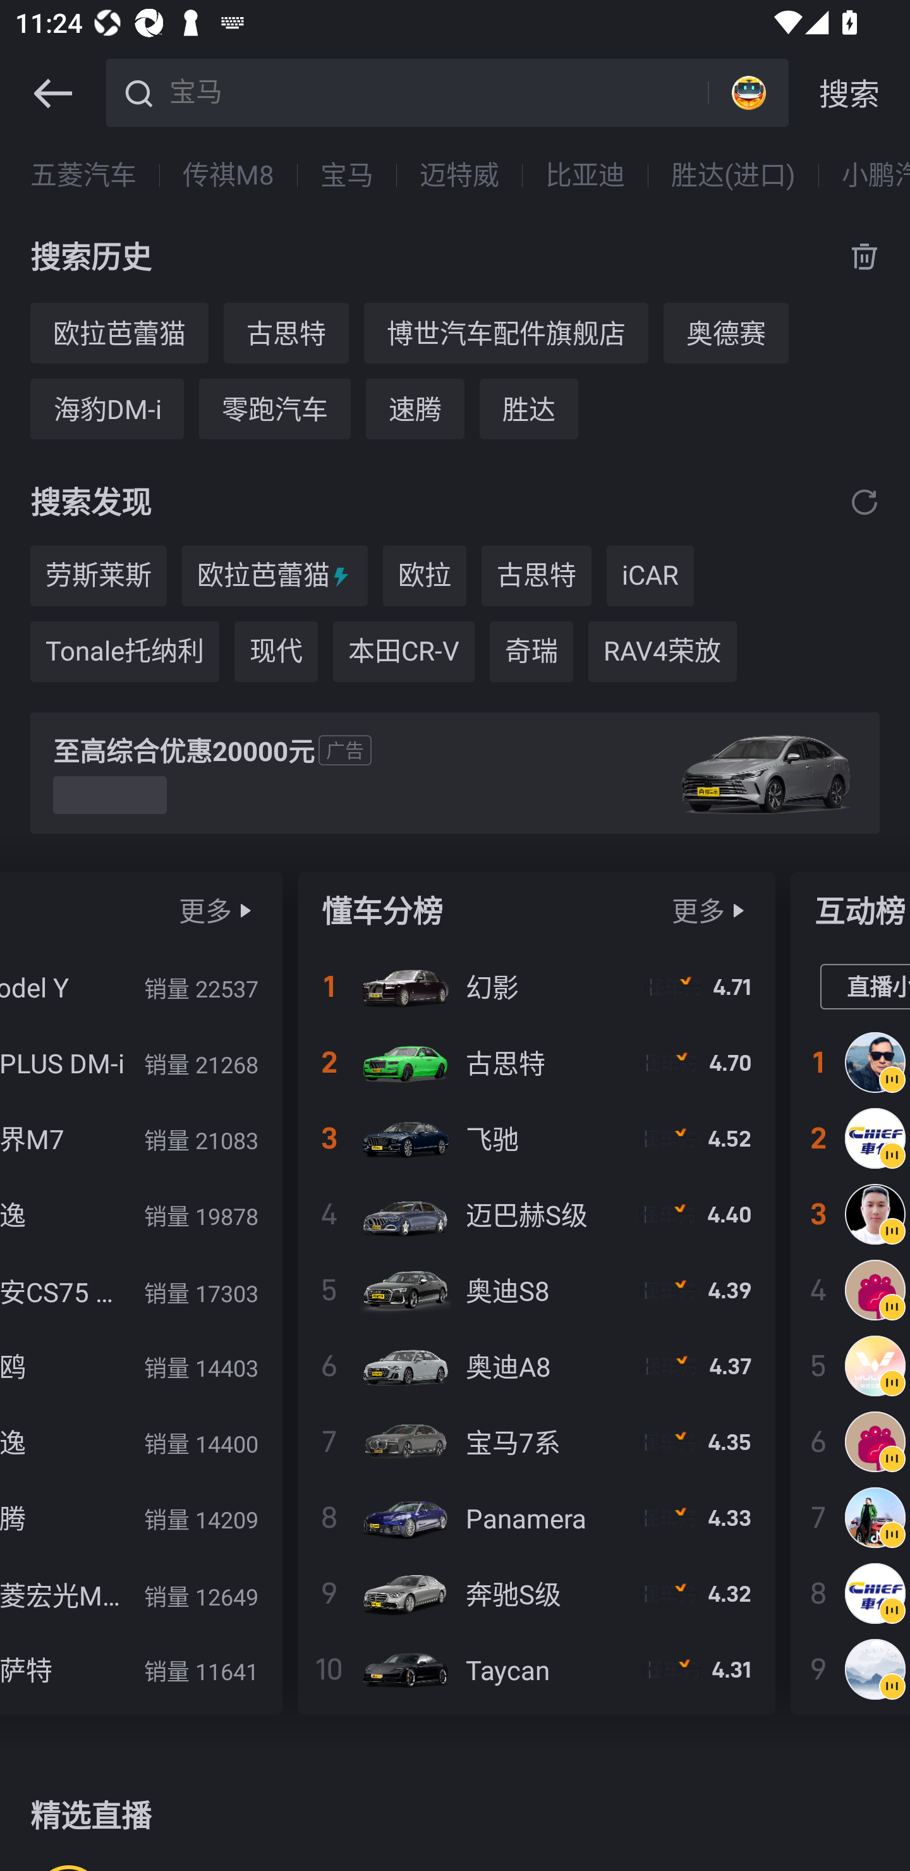  What do you see at coordinates (650, 576) in the screenshot?
I see `iCAR` at bounding box center [650, 576].